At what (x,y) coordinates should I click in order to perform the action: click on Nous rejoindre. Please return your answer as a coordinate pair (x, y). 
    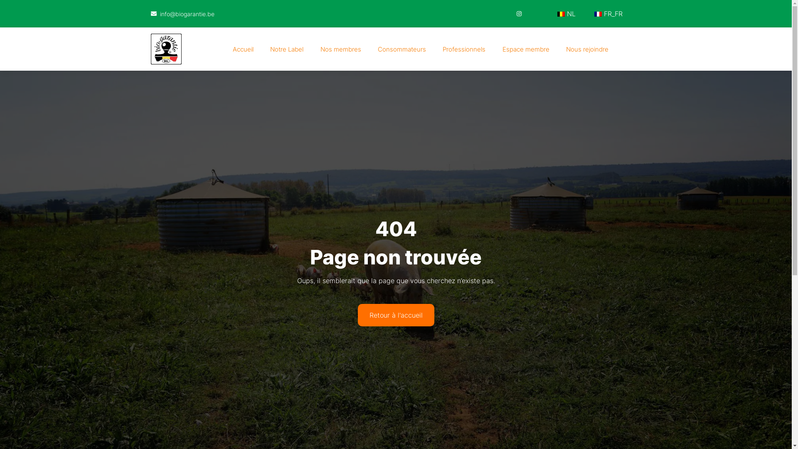
    Looking at the image, I should click on (587, 49).